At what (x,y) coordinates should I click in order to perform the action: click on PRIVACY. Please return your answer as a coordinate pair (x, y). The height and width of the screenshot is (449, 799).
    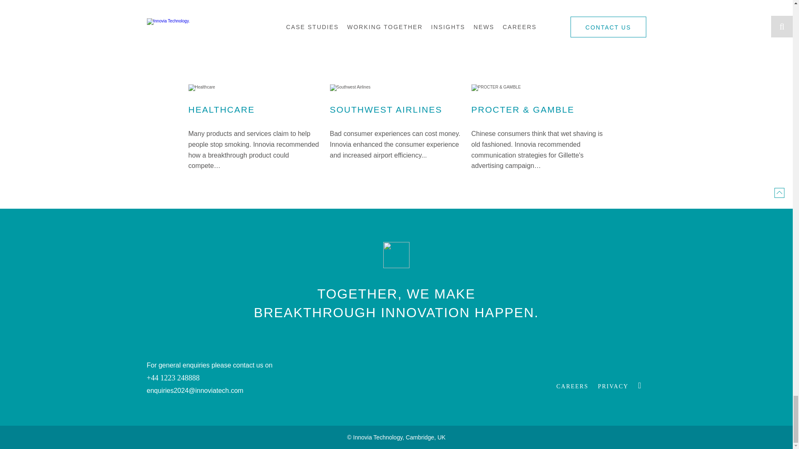
    Looking at the image, I should click on (613, 387).